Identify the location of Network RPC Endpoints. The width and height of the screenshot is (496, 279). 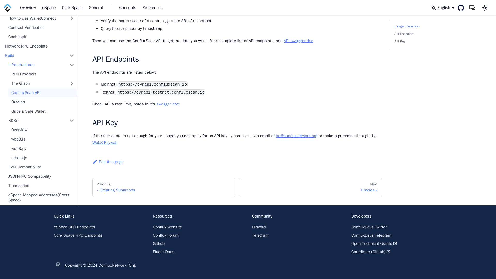
(40, 6).